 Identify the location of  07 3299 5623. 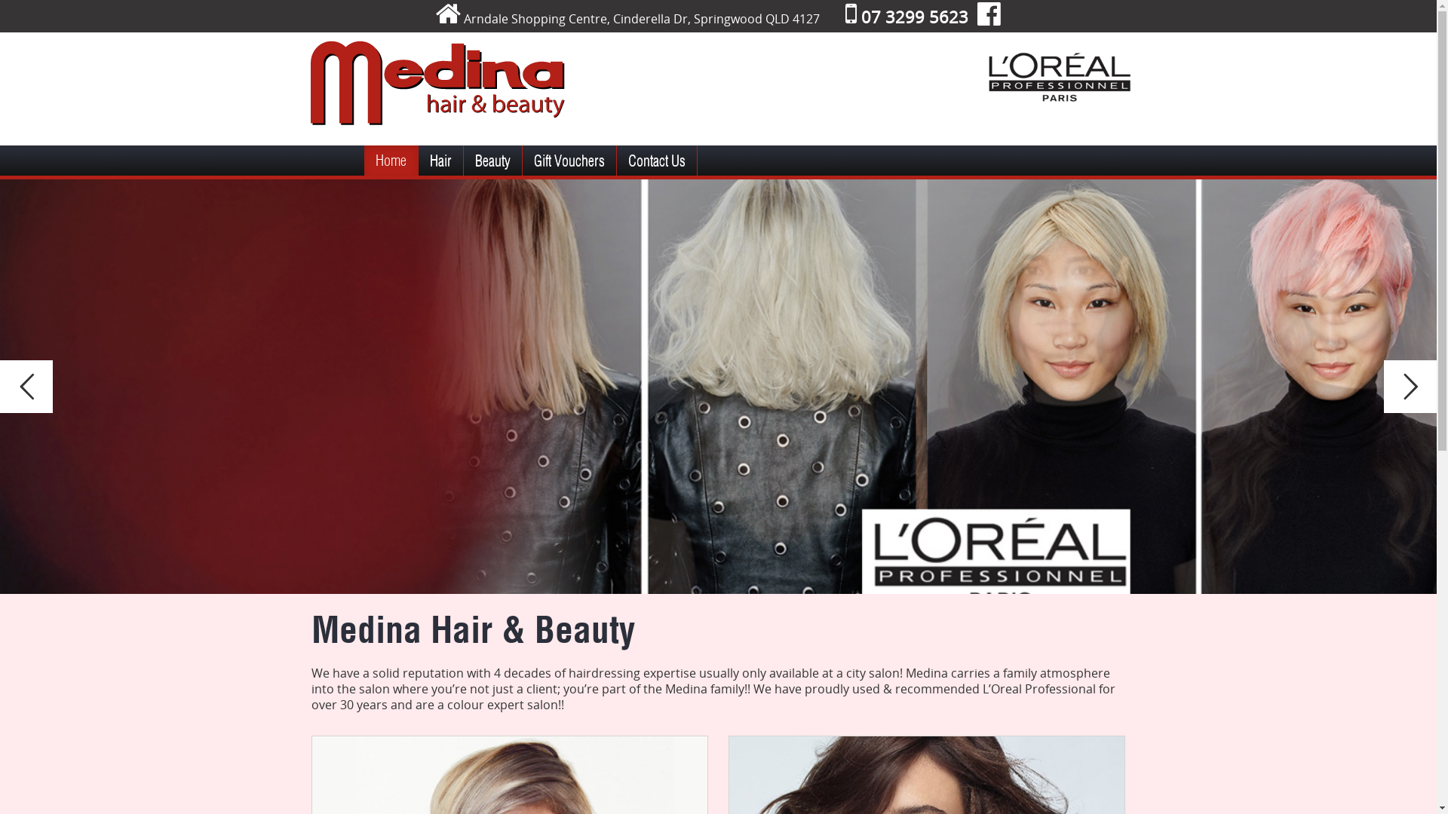
(907, 17).